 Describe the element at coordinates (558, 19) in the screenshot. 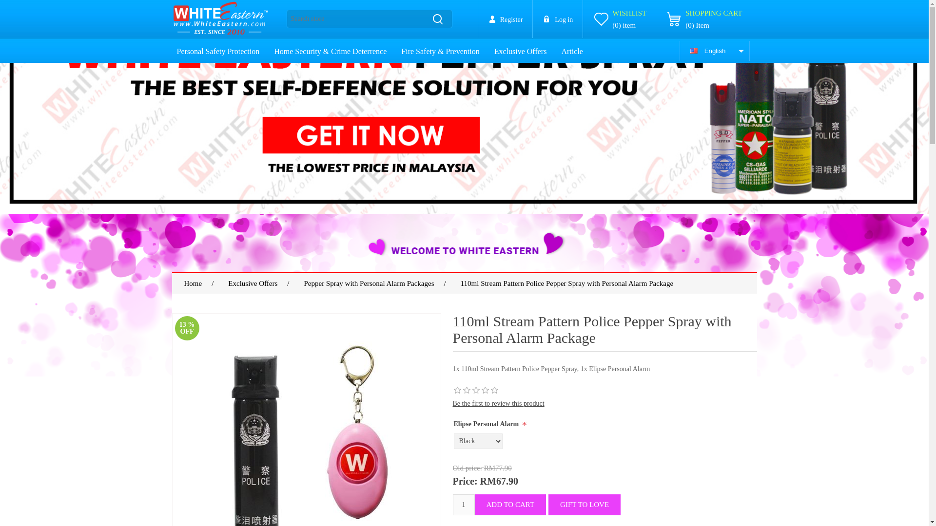

I see `Log in` at that location.